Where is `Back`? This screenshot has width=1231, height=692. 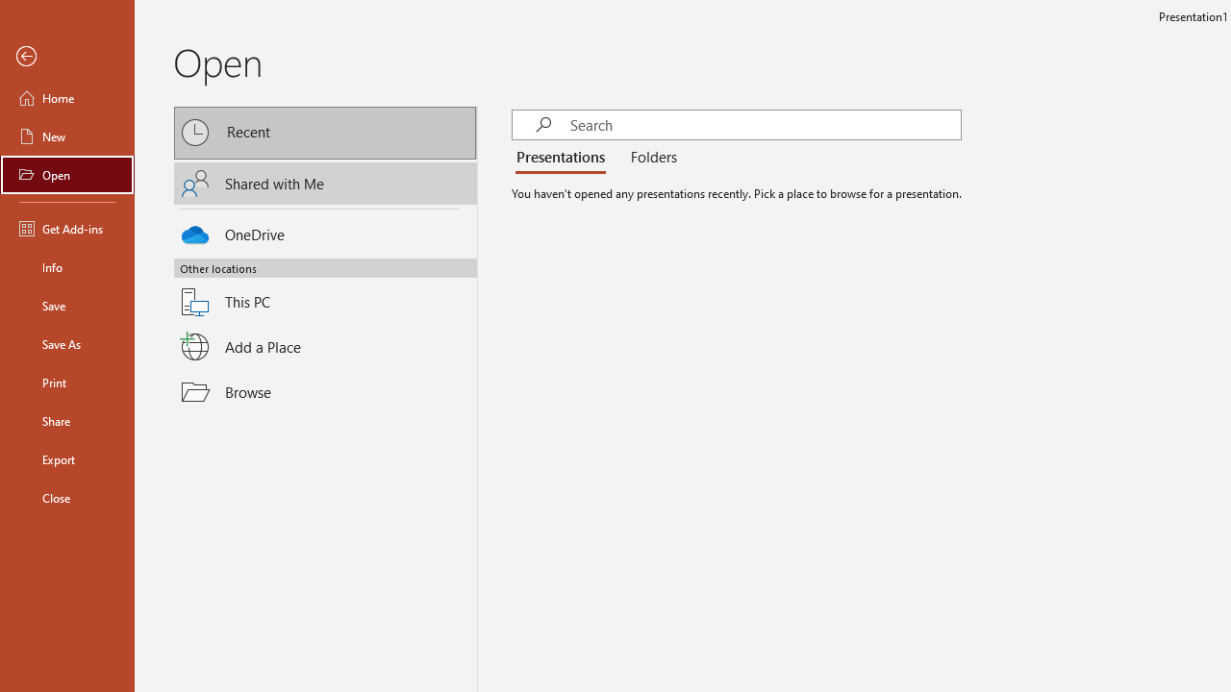 Back is located at coordinates (67, 57).